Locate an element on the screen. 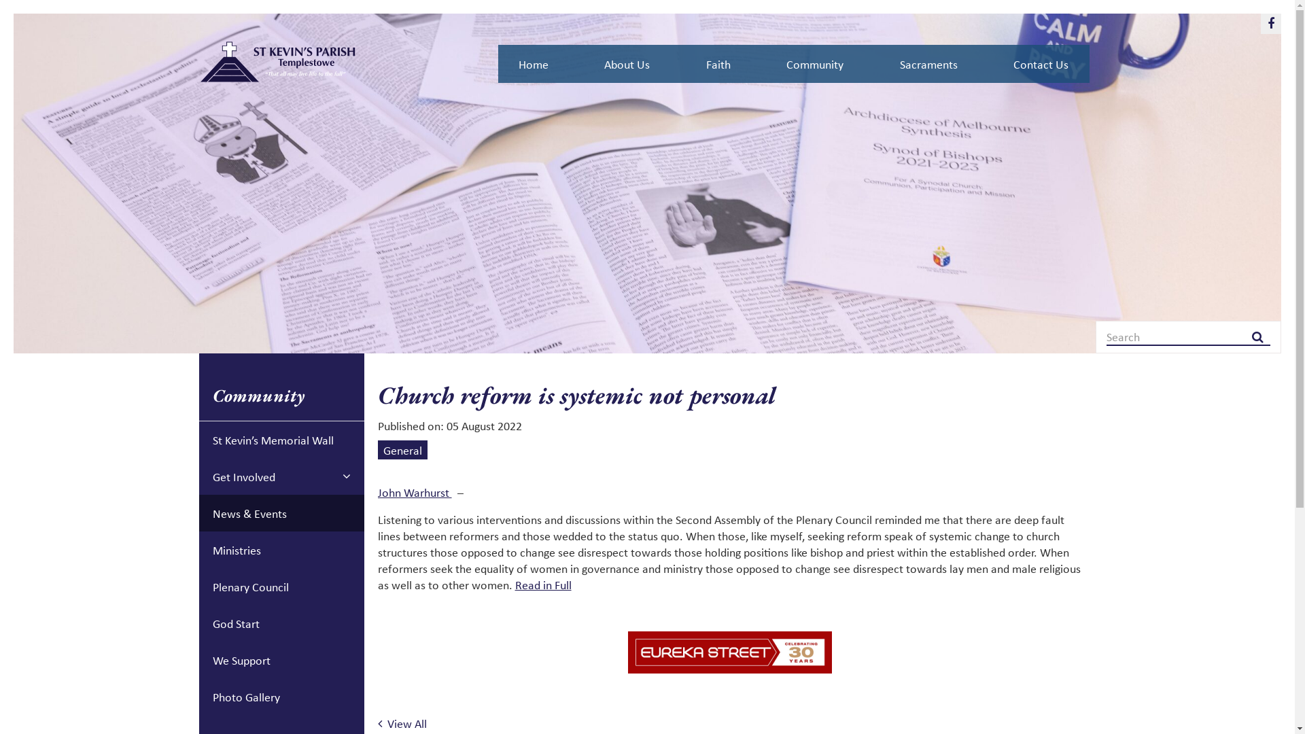  John Warhurst  is located at coordinates (415, 492).